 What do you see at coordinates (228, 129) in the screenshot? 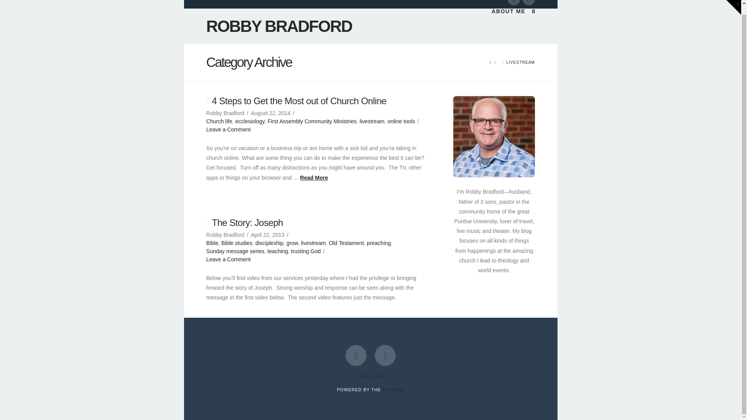
I see `Leave a Comment` at bounding box center [228, 129].